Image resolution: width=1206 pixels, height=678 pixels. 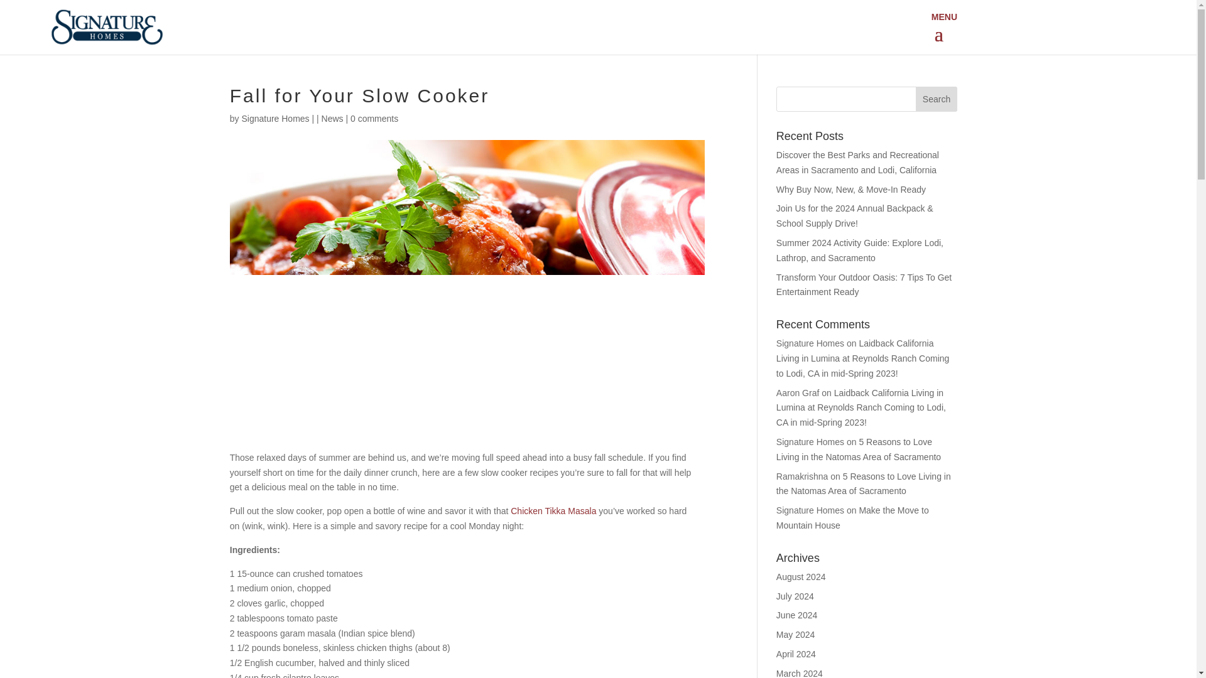 What do you see at coordinates (275, 118) in the screenshot?
I see `Signature Homes` at bounding box center [275, 118].